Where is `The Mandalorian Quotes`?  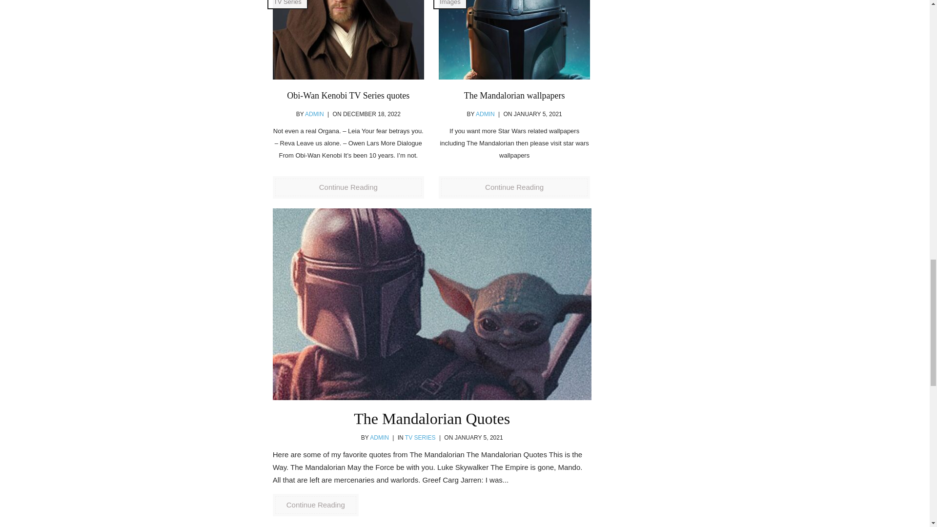 The Mandalorian Quotes is located at coordinates (431, 419).